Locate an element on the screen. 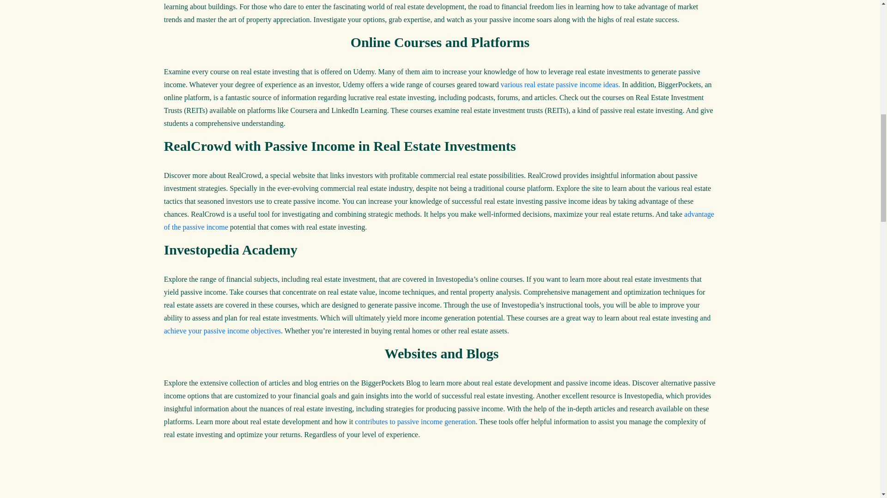  various real estate passive income ideas. is located at coordinates (560, 84).